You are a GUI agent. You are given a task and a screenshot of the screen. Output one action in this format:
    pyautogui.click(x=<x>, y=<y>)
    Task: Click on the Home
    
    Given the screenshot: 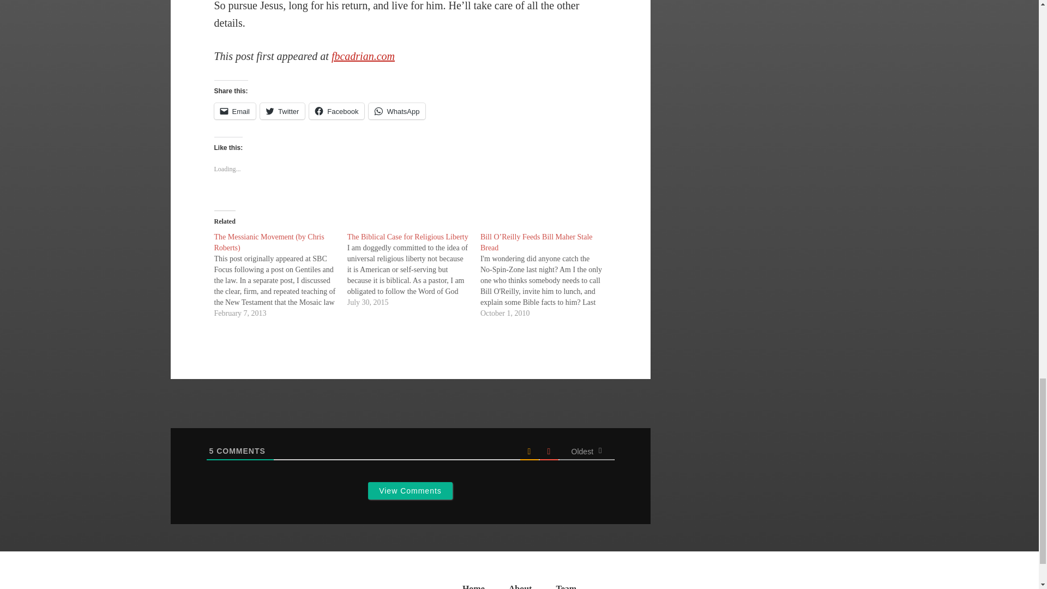 What is the action you would take?
    pyautogui.click(x=473, y=587)
    